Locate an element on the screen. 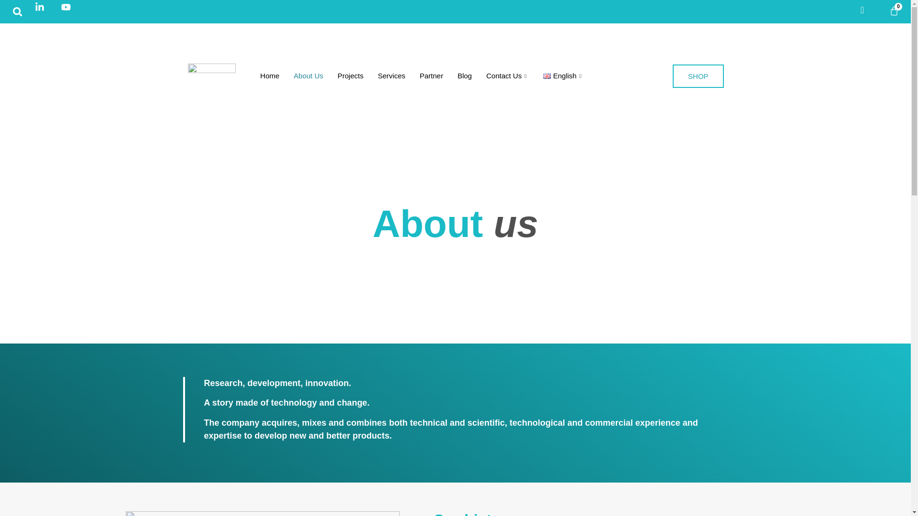  Partner is located at coordinates (431, 75).